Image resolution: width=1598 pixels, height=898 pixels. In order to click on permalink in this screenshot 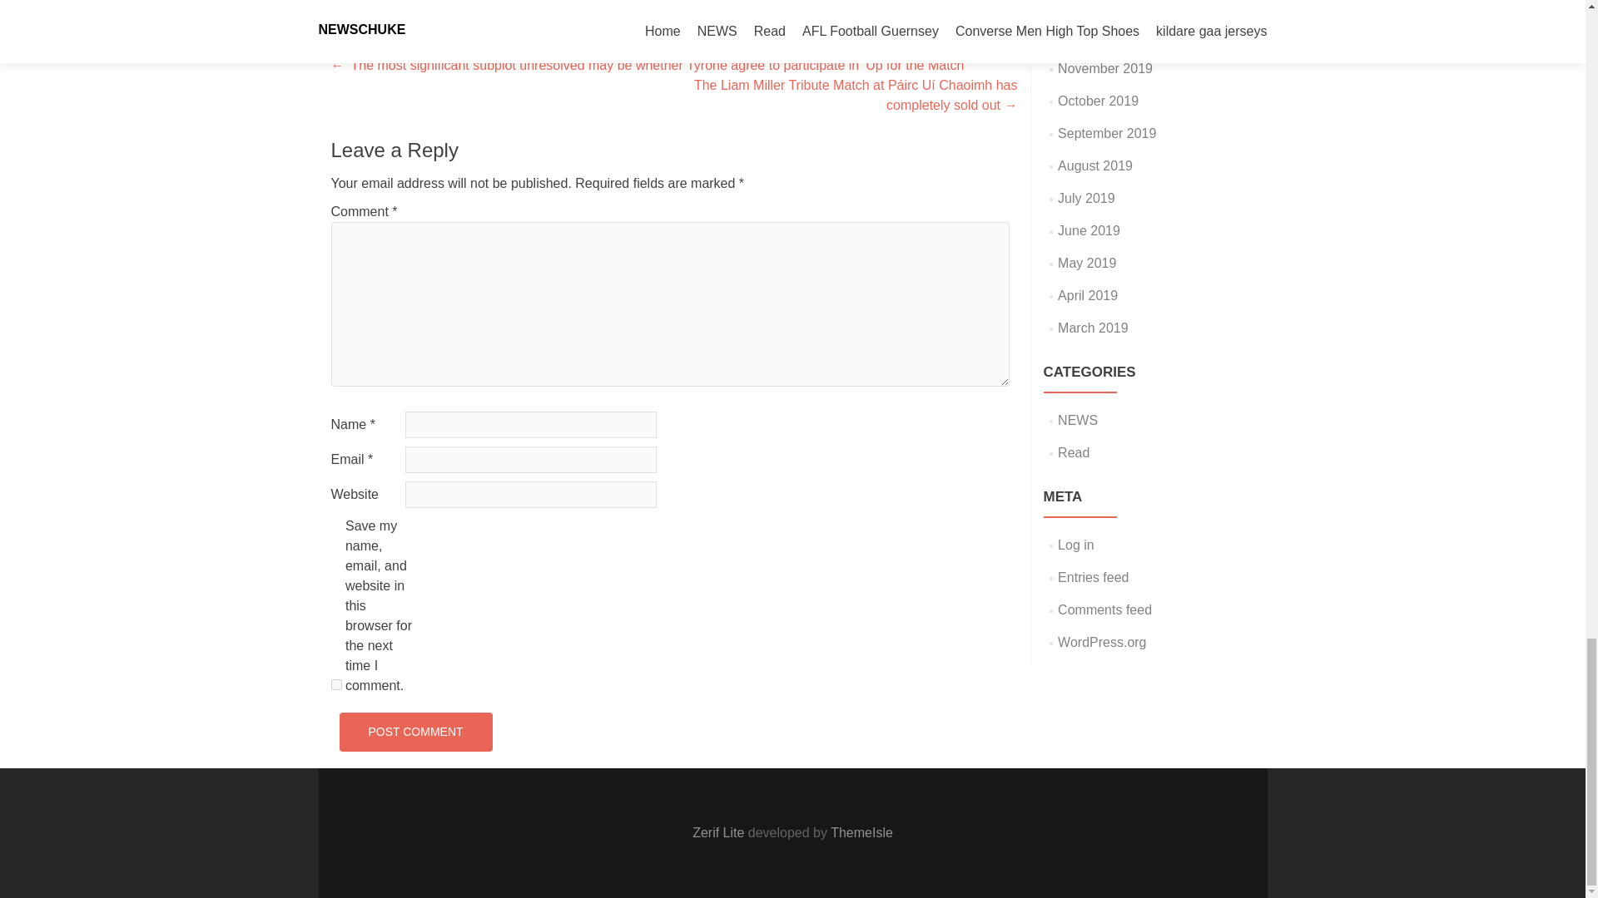, I will do `click(641, 1)`.